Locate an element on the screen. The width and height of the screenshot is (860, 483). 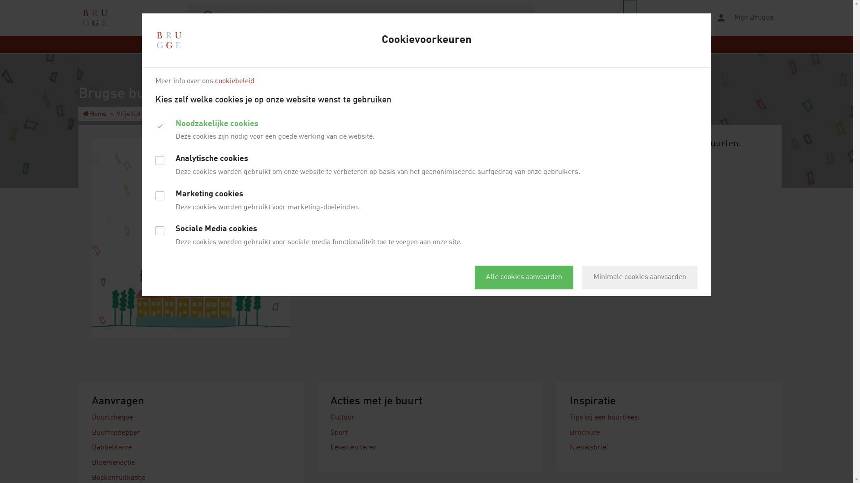
webReader menu is located at coordinates (630, 18).